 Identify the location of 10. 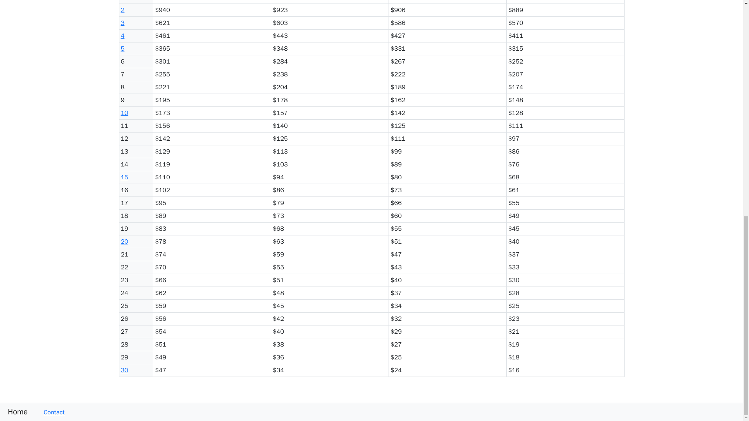
(124, 113).